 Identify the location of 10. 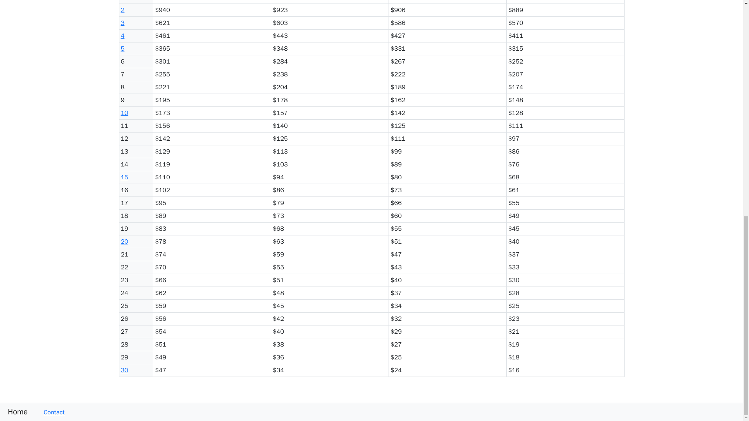
(124, 113).